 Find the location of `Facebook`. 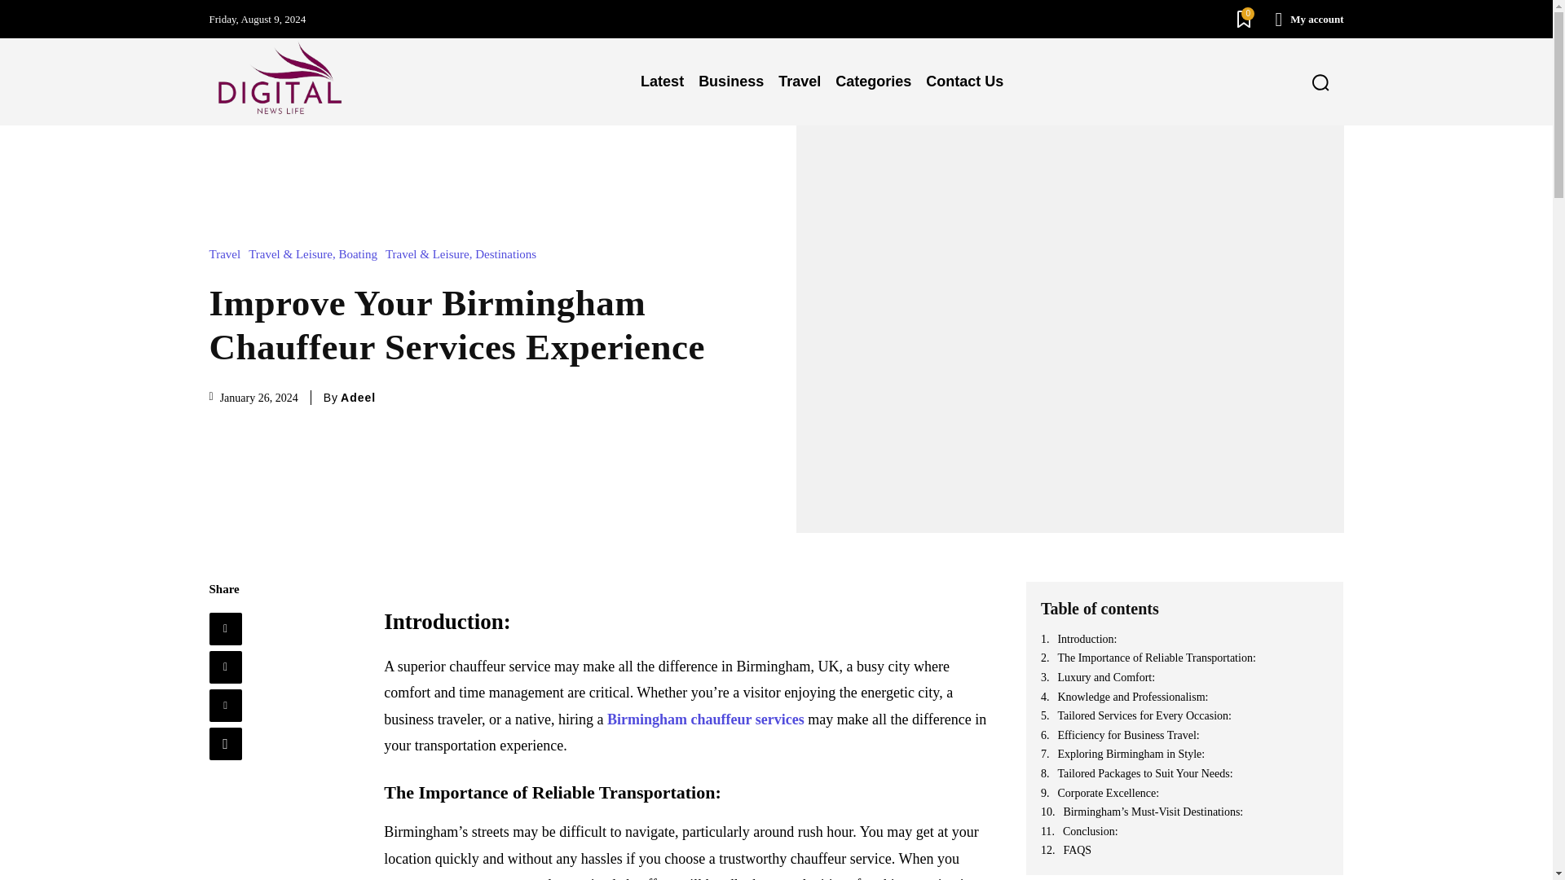

Facebook is located at coordinates (224, 628).